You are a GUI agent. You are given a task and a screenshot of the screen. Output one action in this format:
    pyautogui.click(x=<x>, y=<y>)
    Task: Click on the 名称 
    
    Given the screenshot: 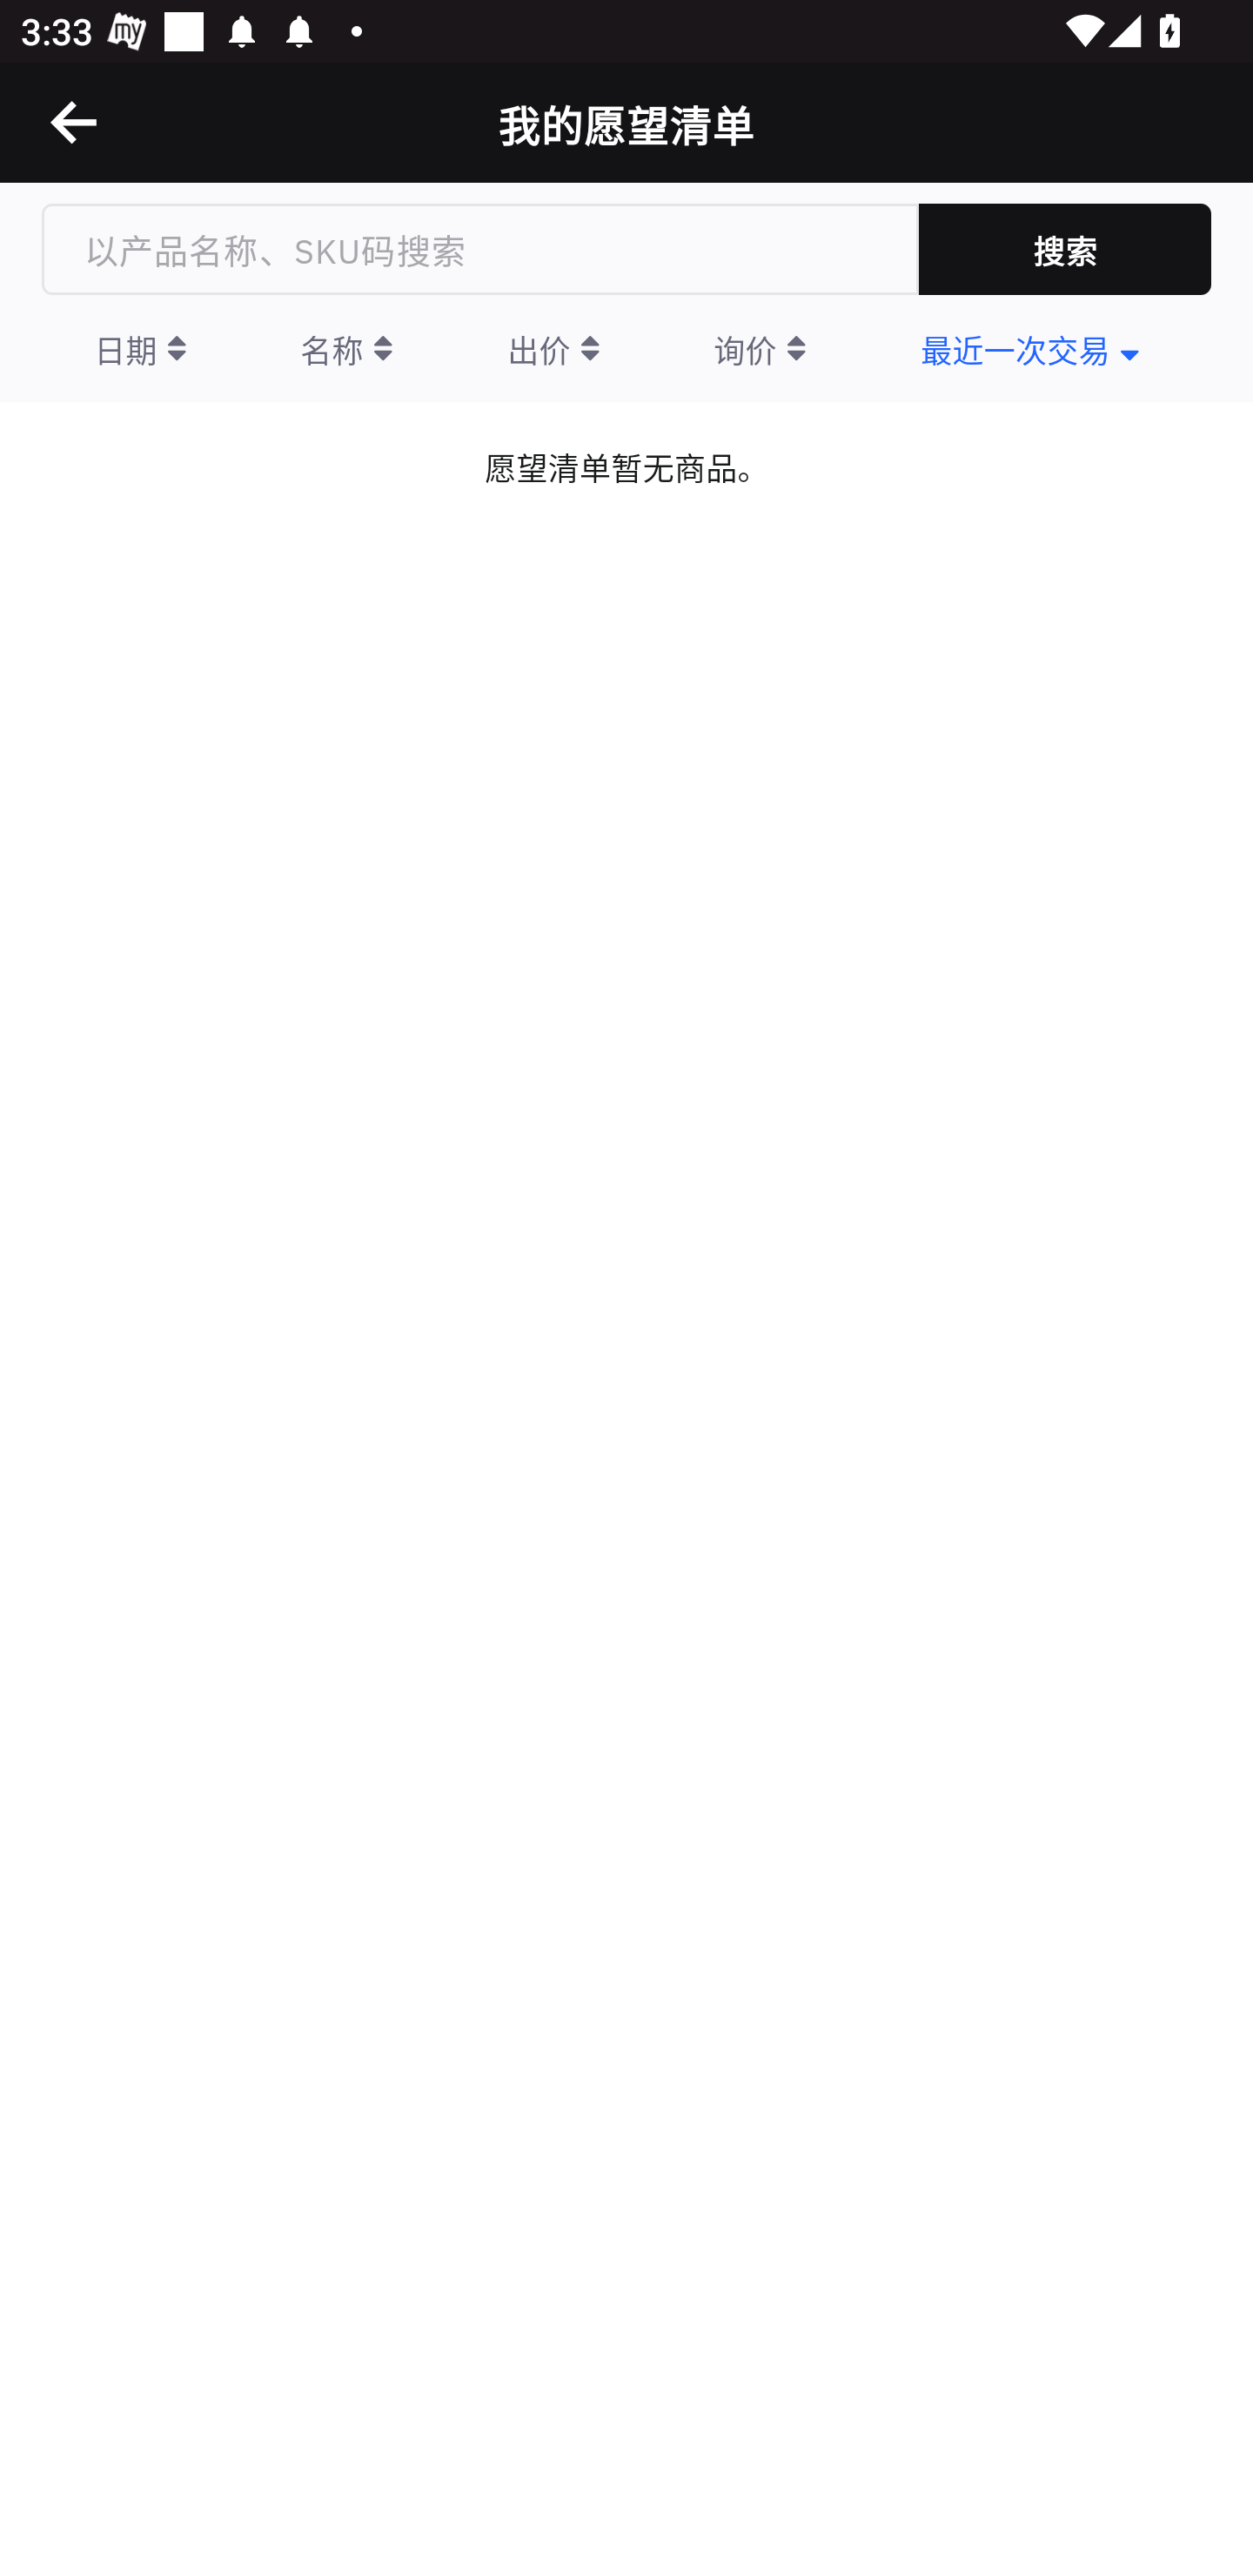 What is the action you would take?
    pyautogui.click(x=346, y=348)
    